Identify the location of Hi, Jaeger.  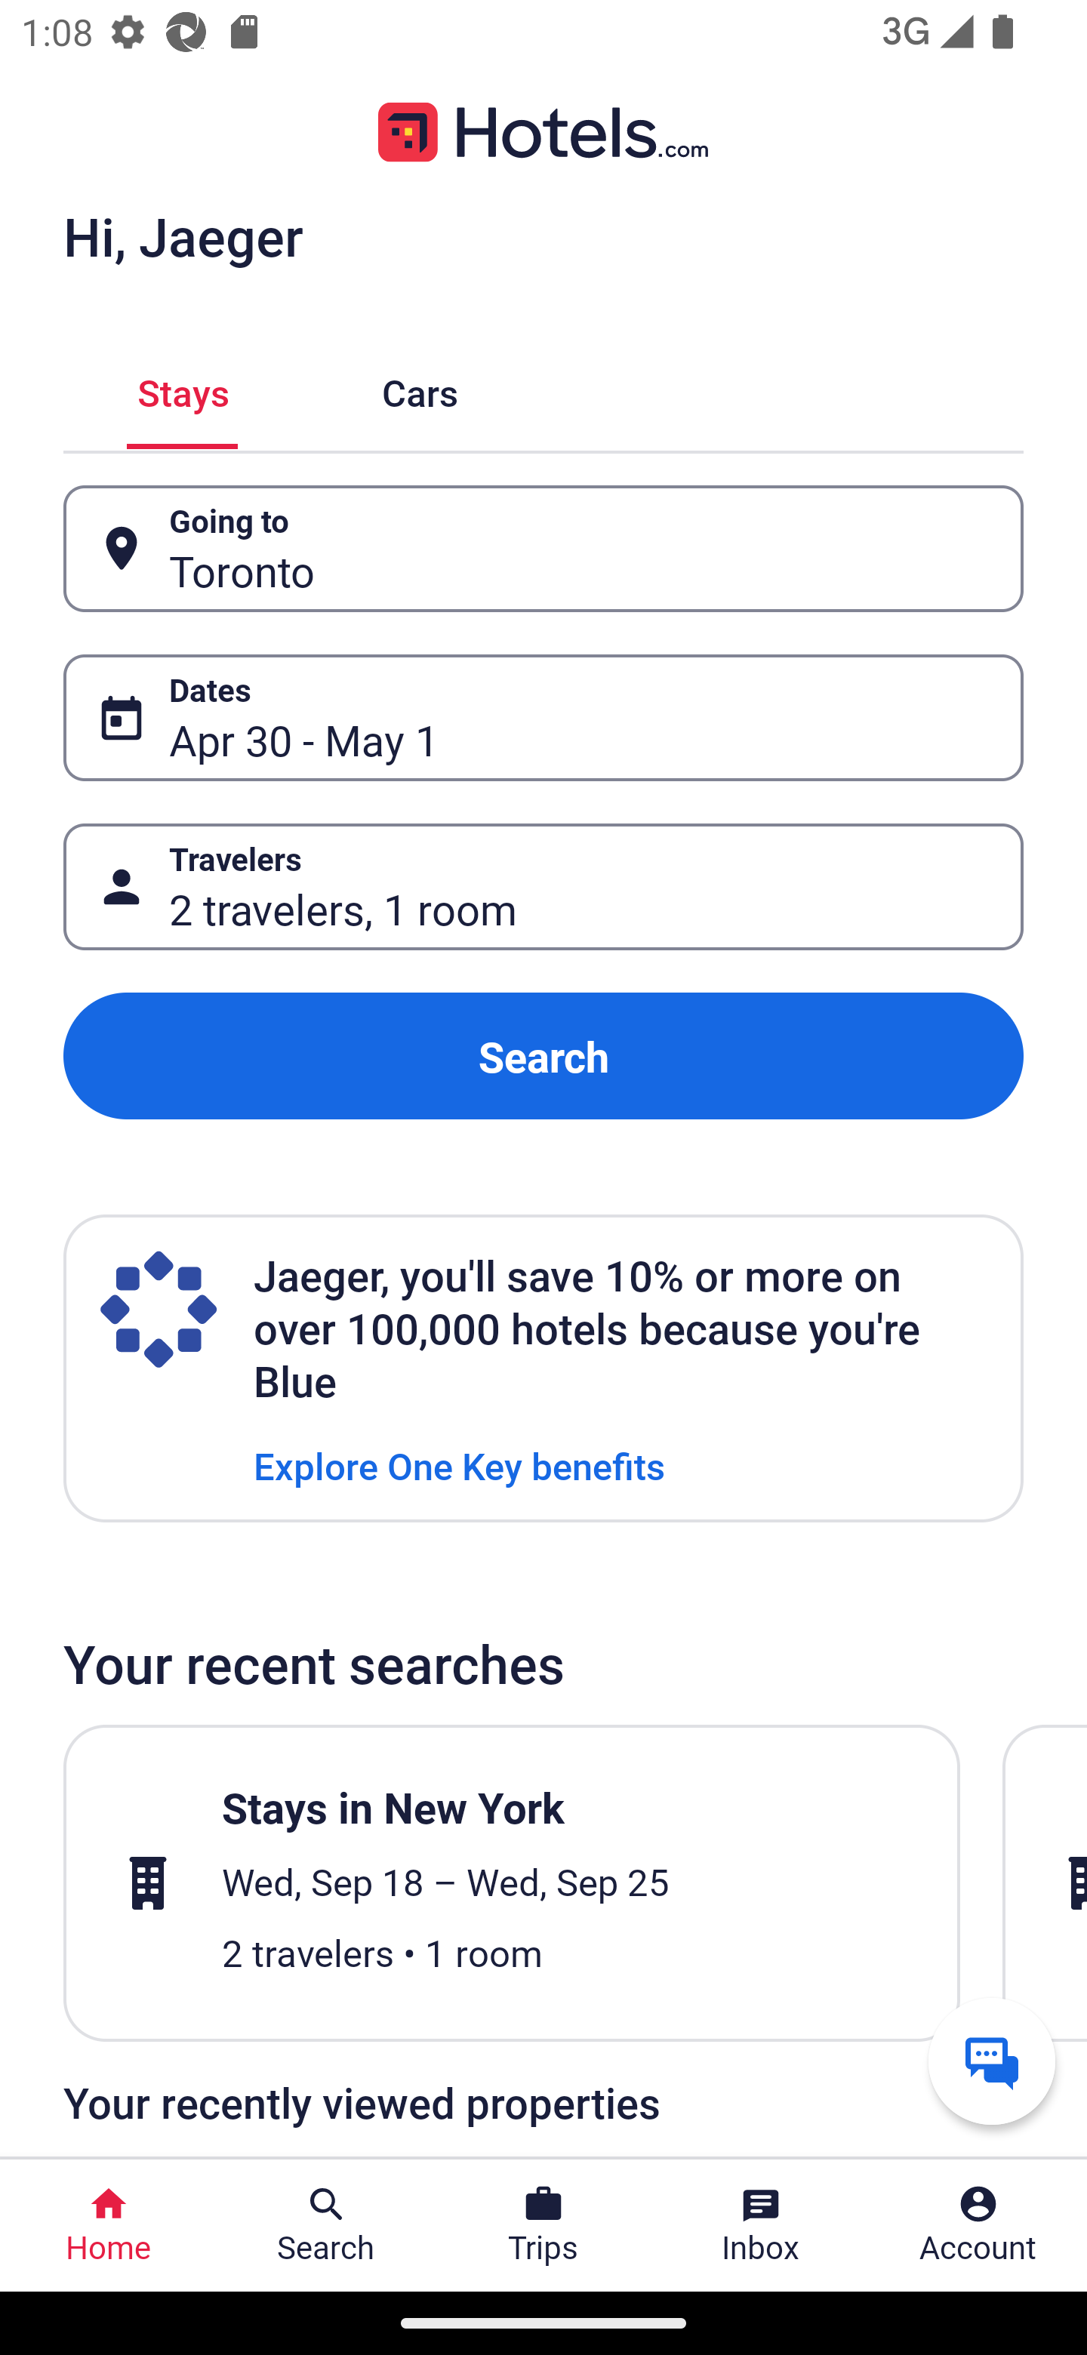
(183, 235).